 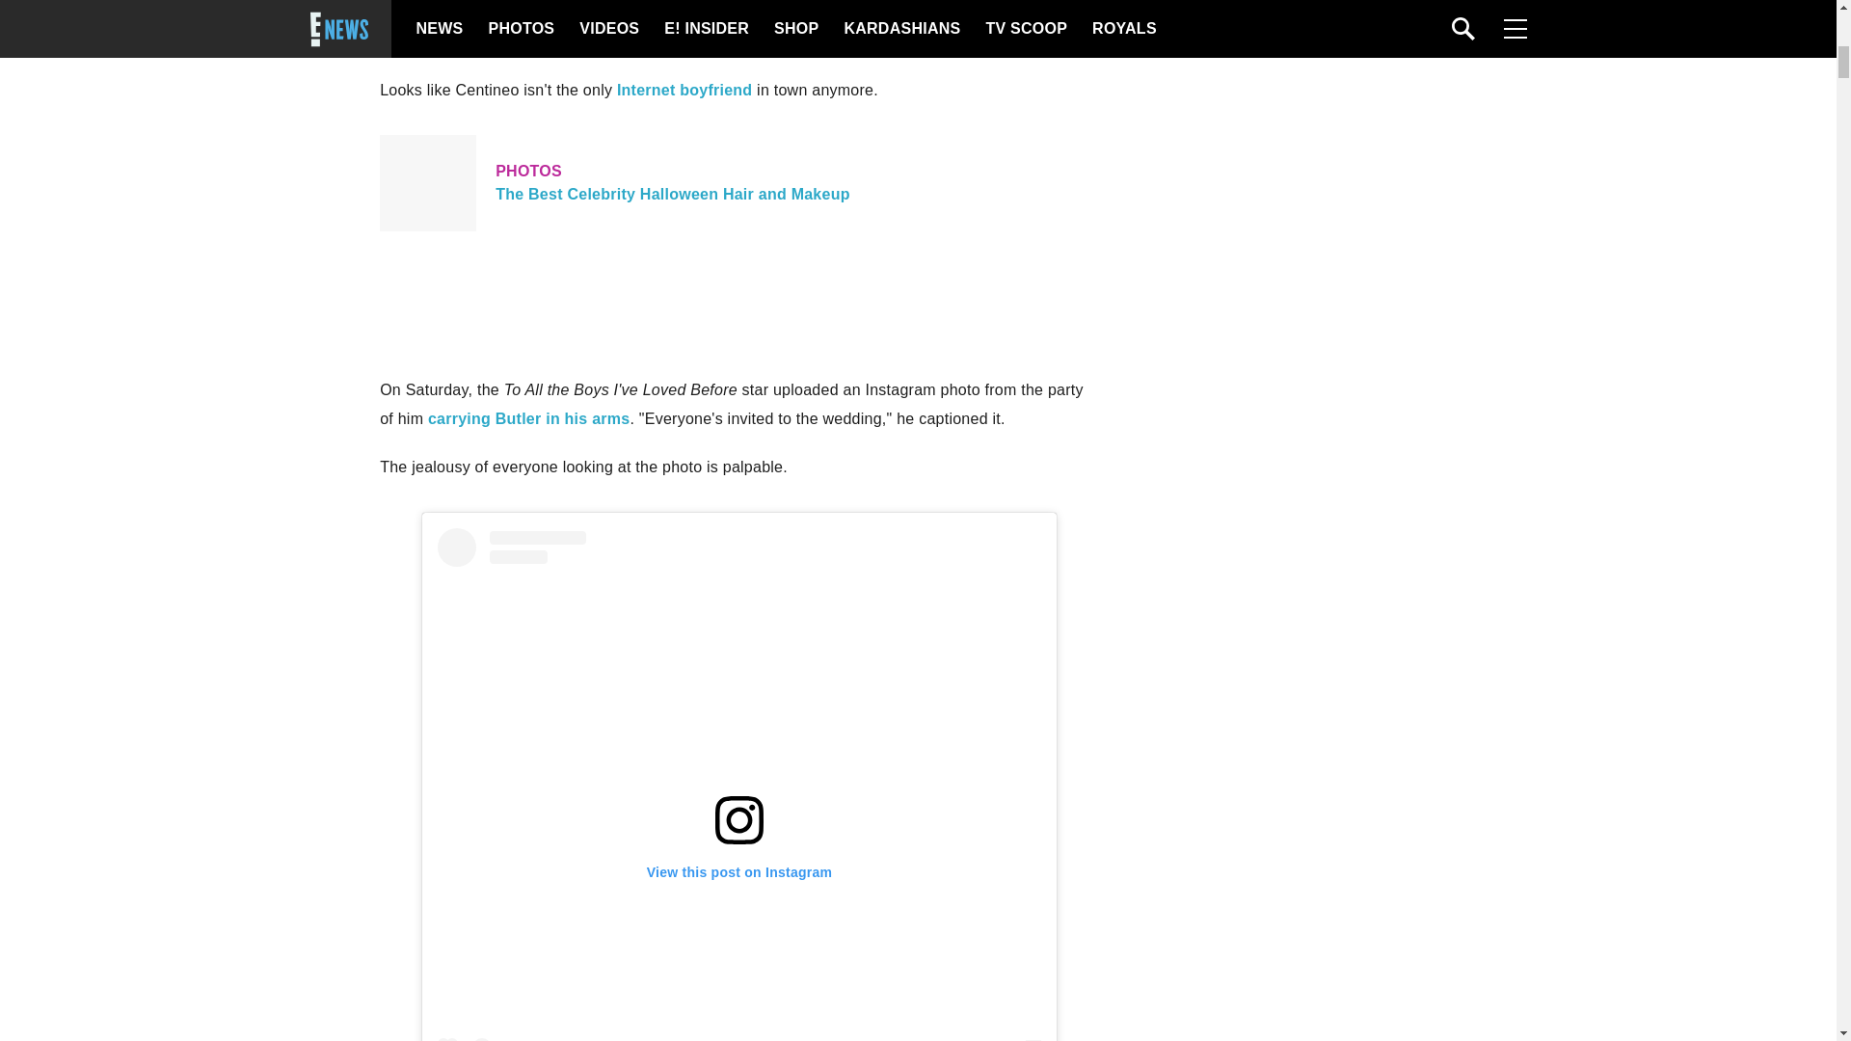 I want to click on Internet boyfriend, so click(x=738, y=183).